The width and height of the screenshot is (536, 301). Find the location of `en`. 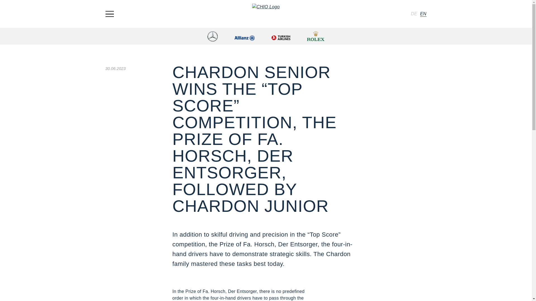

en is located at coordinates (423, 14).